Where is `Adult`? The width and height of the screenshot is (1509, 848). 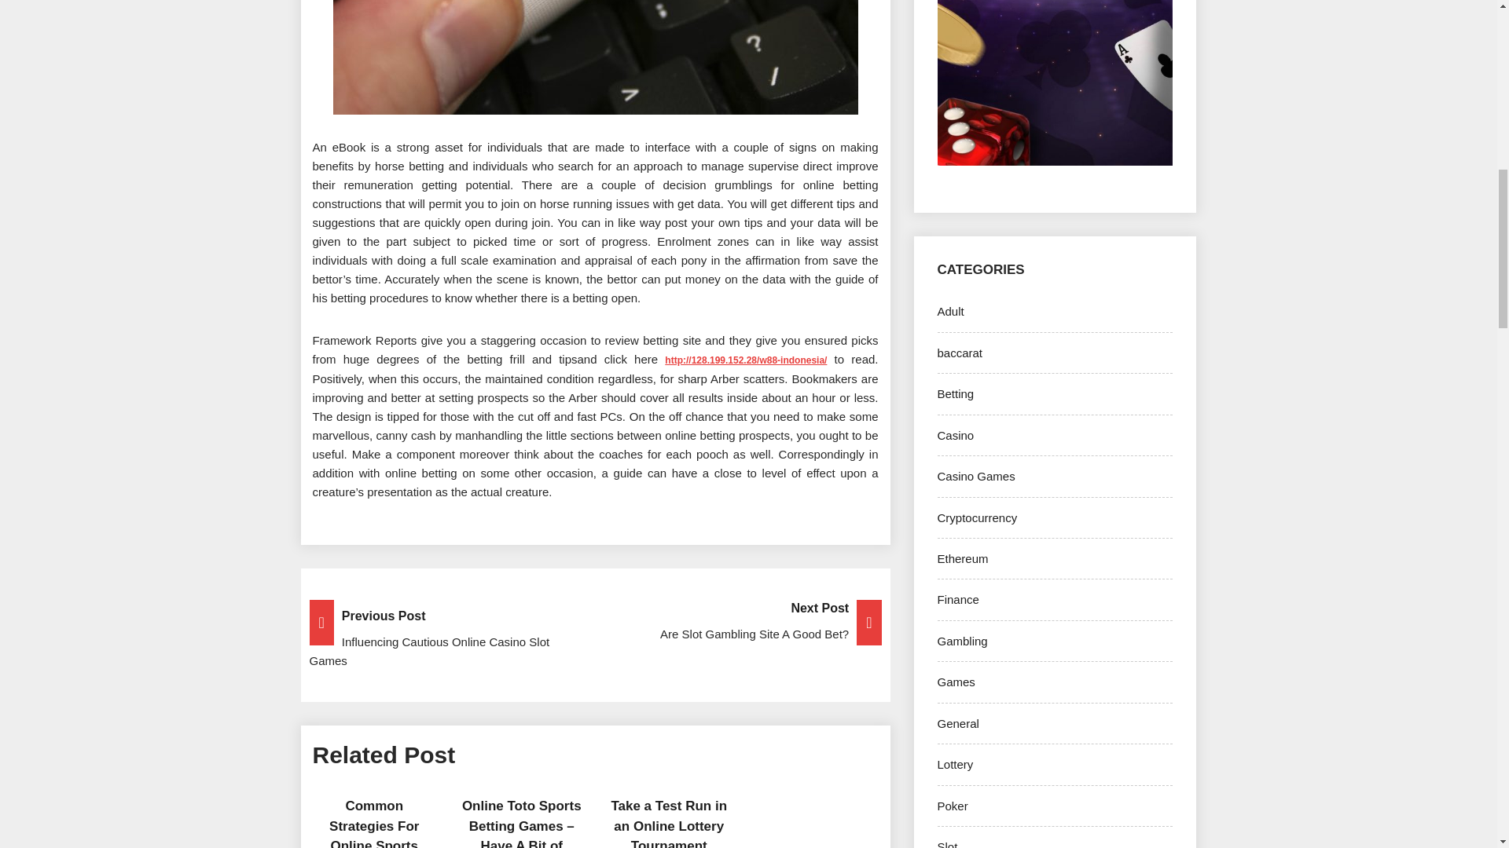
Adult is located at coordinates (950, 311).